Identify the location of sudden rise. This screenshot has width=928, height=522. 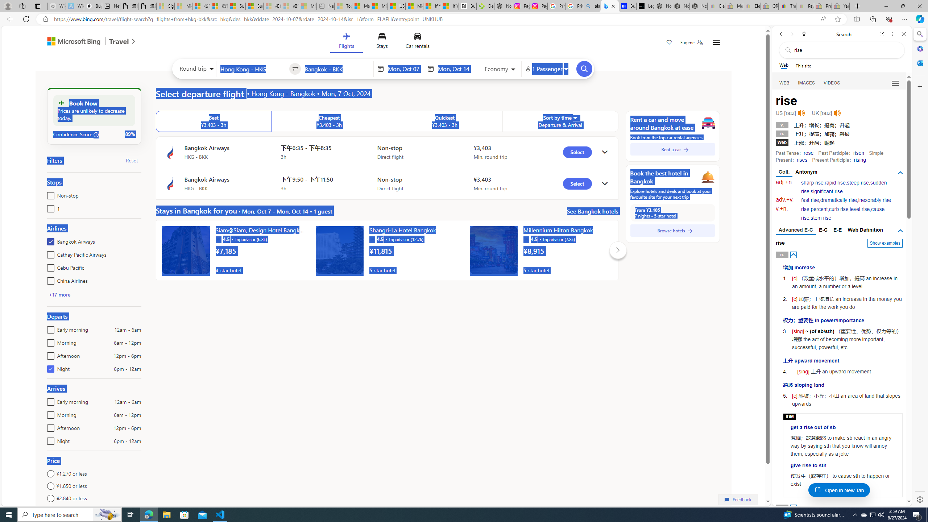
(844, 187).